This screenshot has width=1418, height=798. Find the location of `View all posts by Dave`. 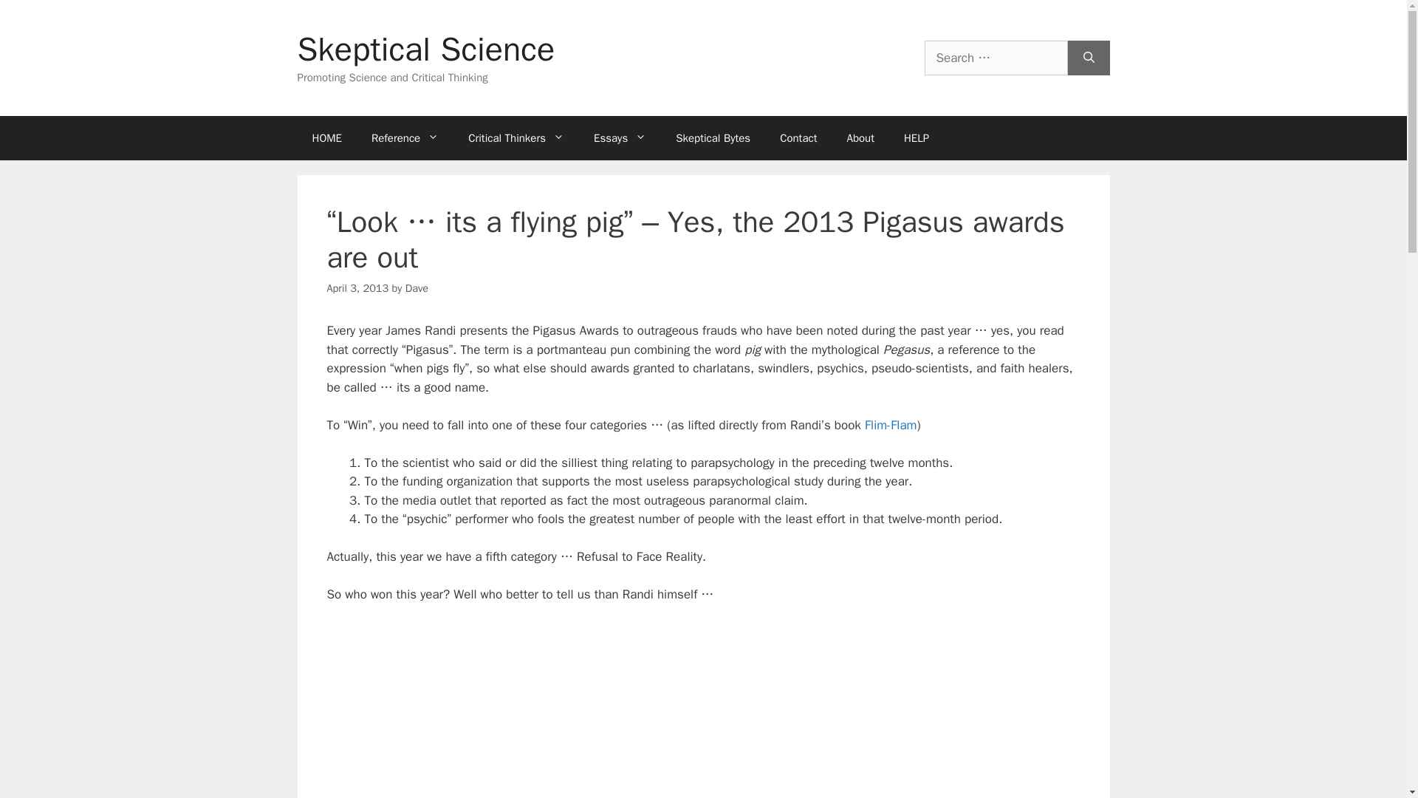

View all posts by Dave is located at coordinates (417, 288).